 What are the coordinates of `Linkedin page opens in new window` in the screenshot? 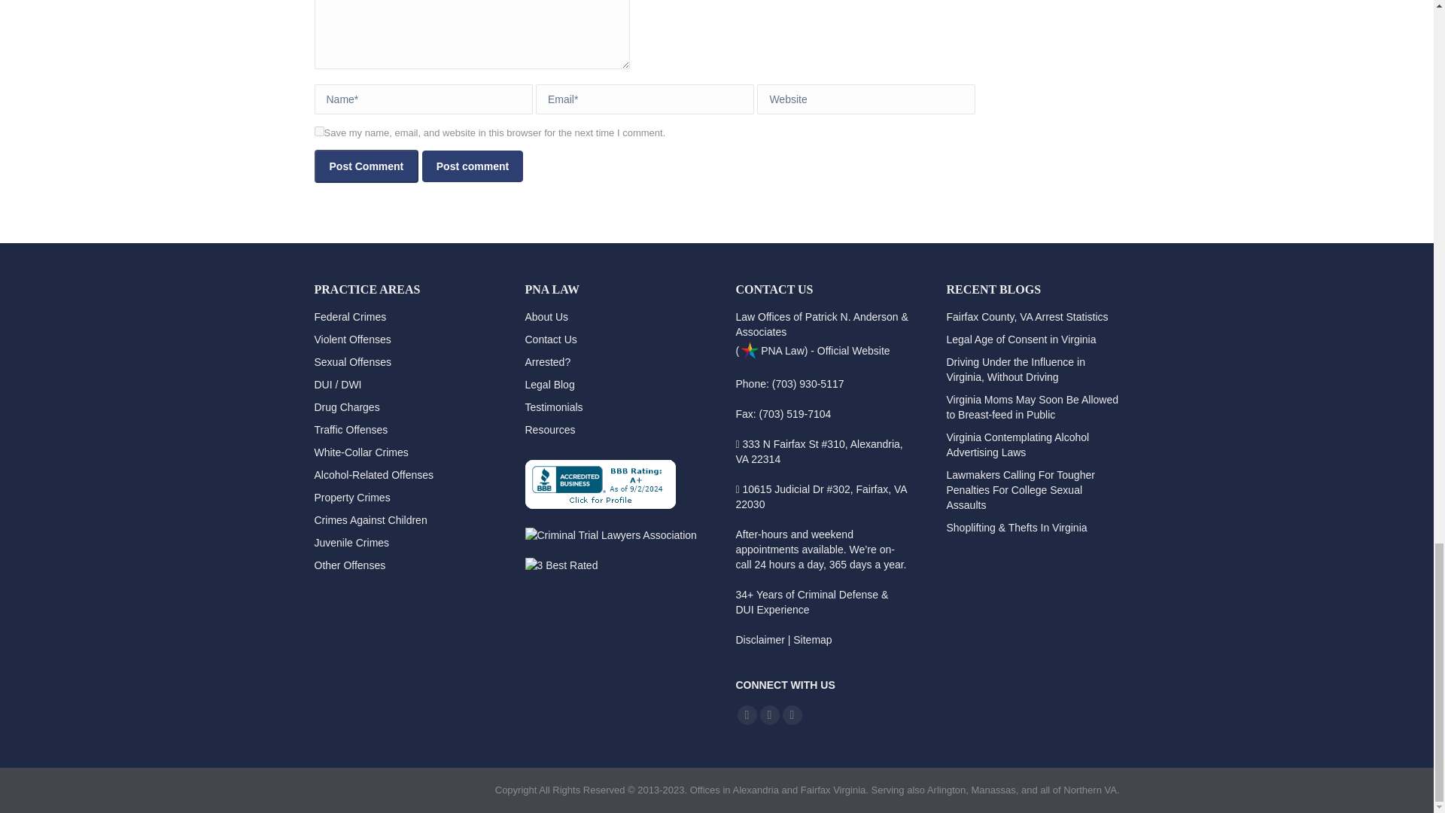 It's located at (792, 715).